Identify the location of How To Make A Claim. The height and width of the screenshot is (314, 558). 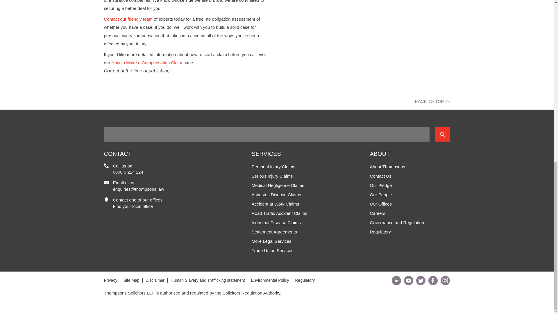
(146, 63).